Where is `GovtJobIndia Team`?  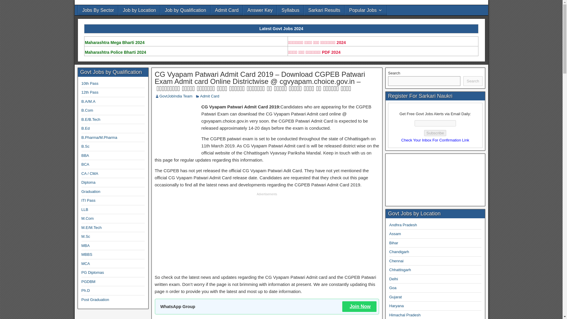
GovtJobIndia Team is located at coordinates (176, 96).